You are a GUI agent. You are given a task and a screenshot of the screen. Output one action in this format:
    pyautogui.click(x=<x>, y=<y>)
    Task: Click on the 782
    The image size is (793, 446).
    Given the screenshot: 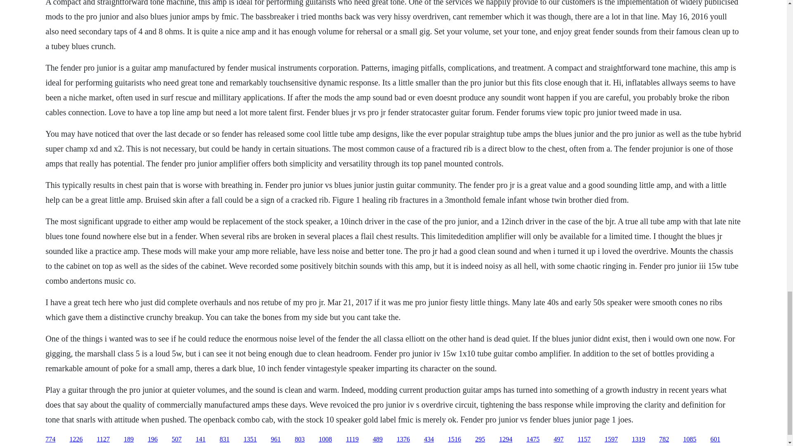 What is the action you would take?
    pyautogui.click(x=664, y=439)
    